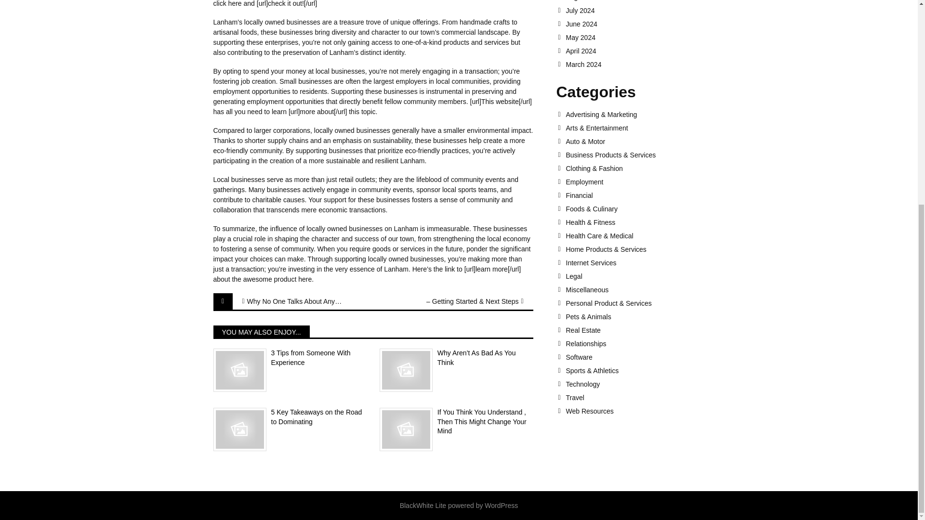 The width and height of the screenshot is (925, 520). What do you see at coordinates (634, 38) in the screenshot?
I see `May 2024` at bounding box center [634, 38].